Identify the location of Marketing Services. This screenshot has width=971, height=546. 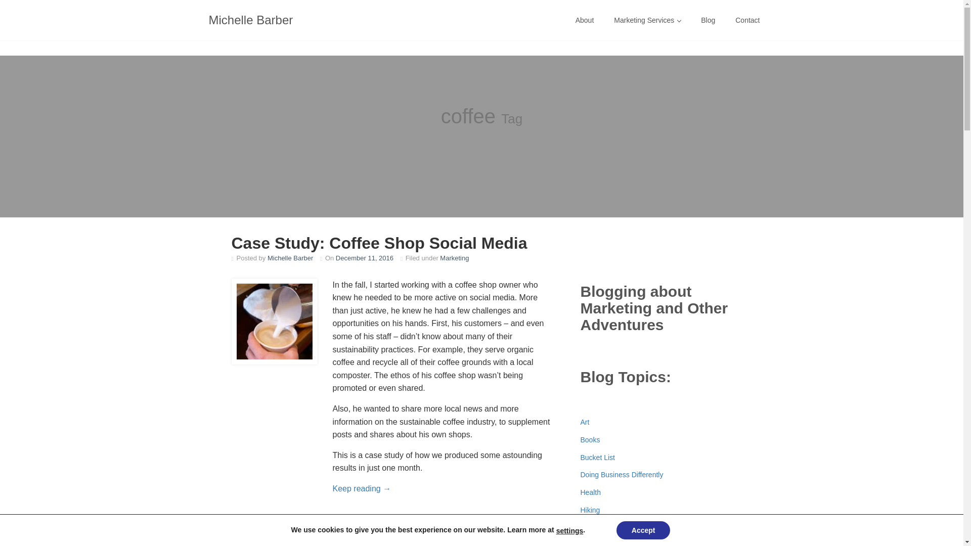
(647, 20).